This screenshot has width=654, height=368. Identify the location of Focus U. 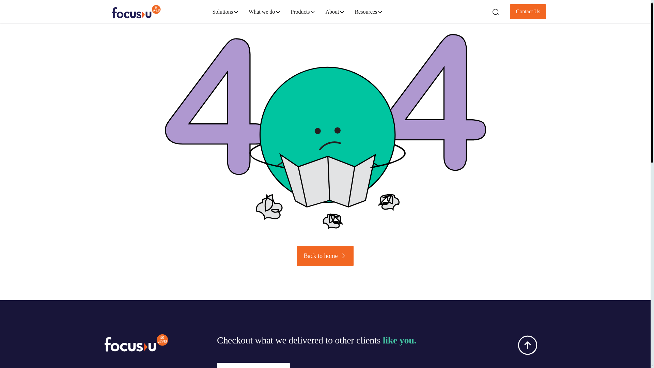
(114, 1).